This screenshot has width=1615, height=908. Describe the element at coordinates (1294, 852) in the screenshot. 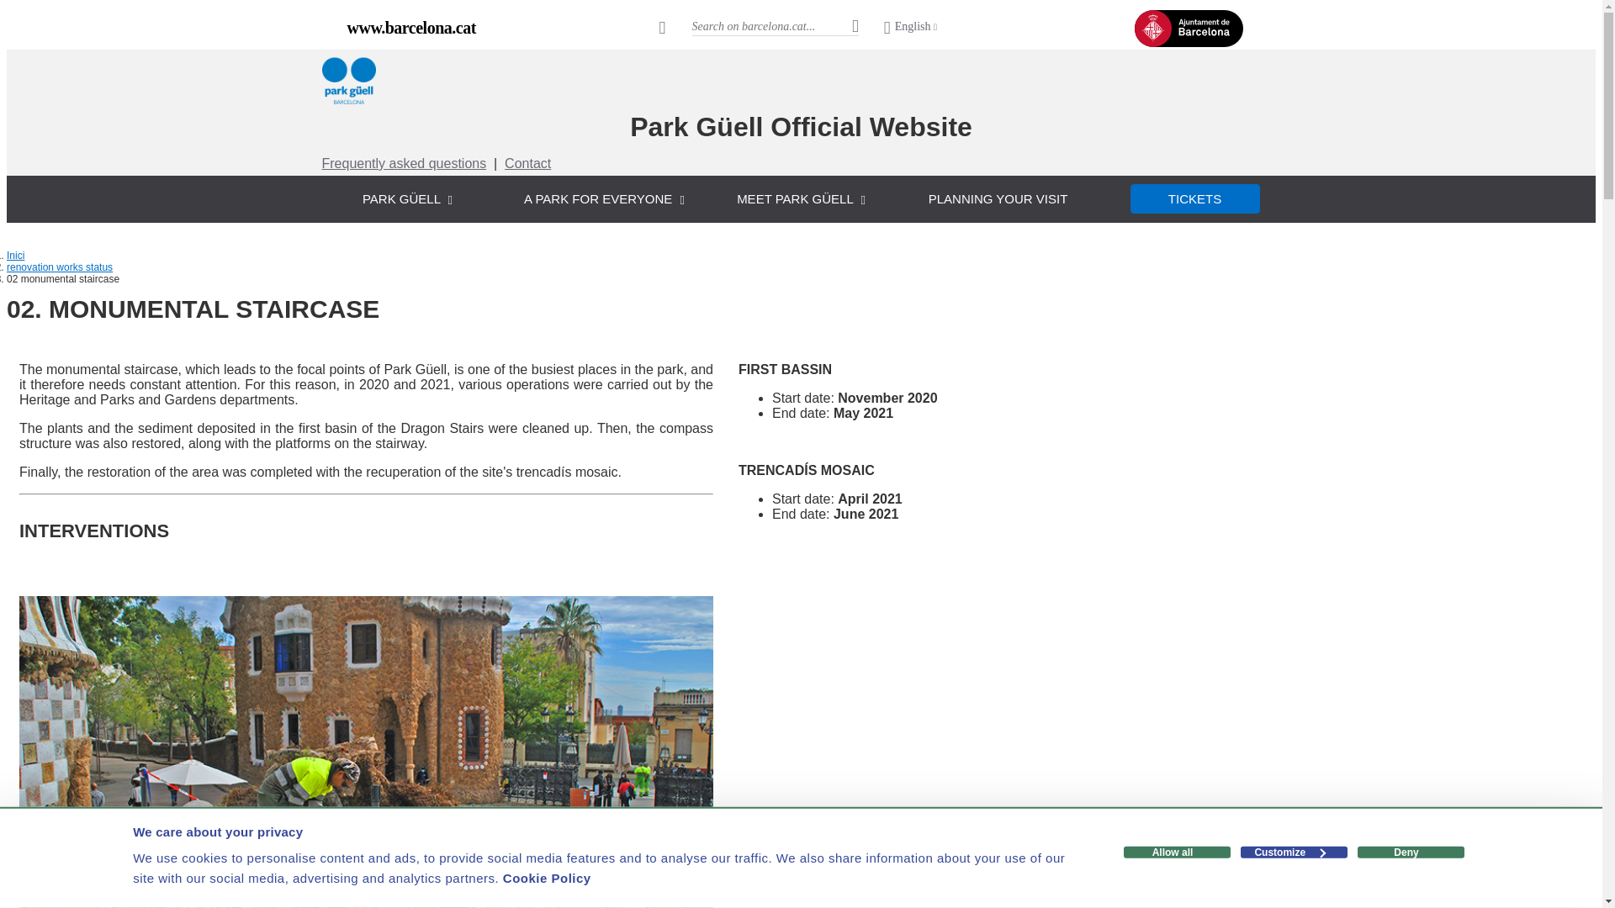

I see `Customize` at that location.